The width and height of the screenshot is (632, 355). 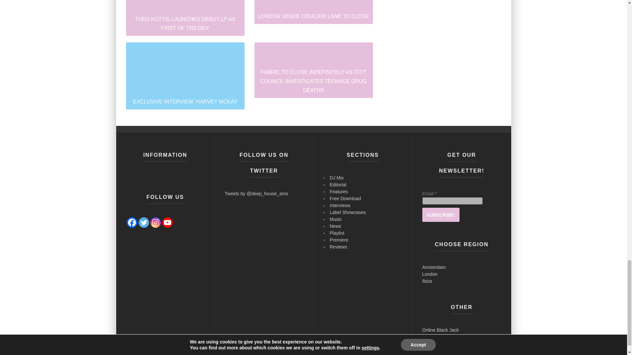 I want to click on Instagram, so click(x=155, y=222).